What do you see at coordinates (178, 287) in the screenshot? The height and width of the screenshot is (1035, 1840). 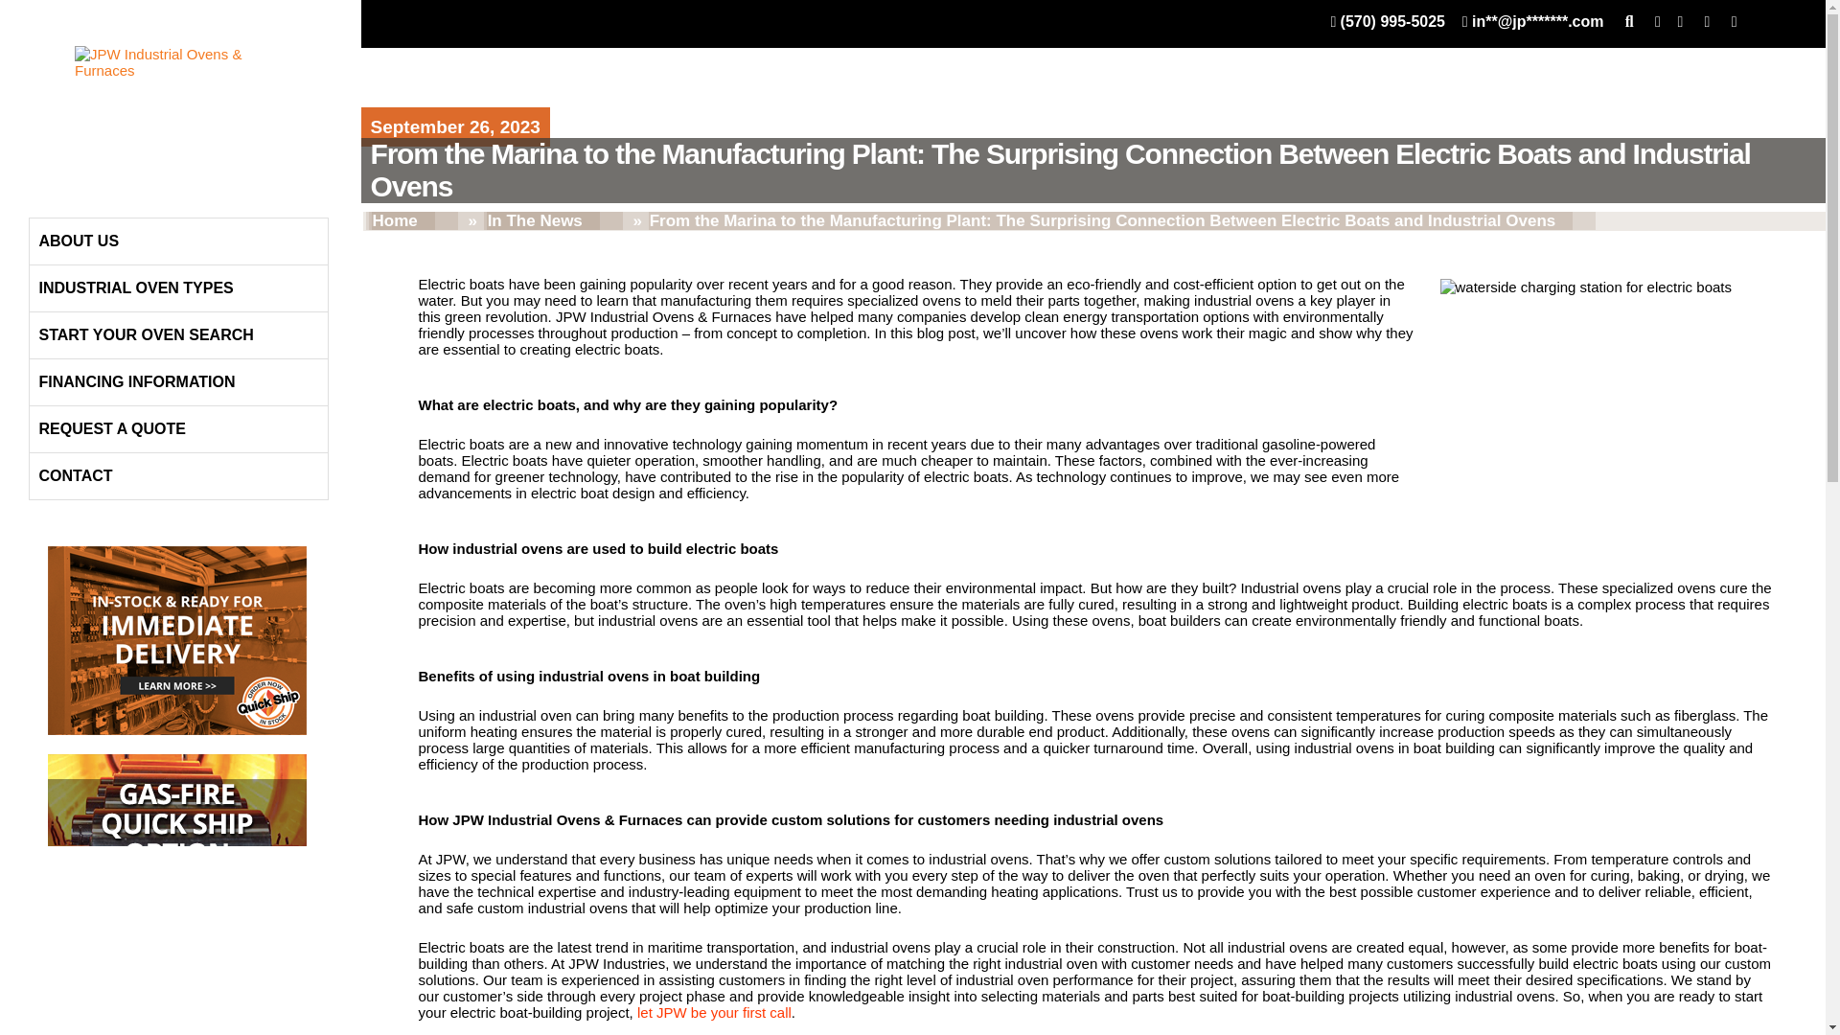 I see `INDUSTRIAL OVEN TYPES` at bounding box center [178, 287].